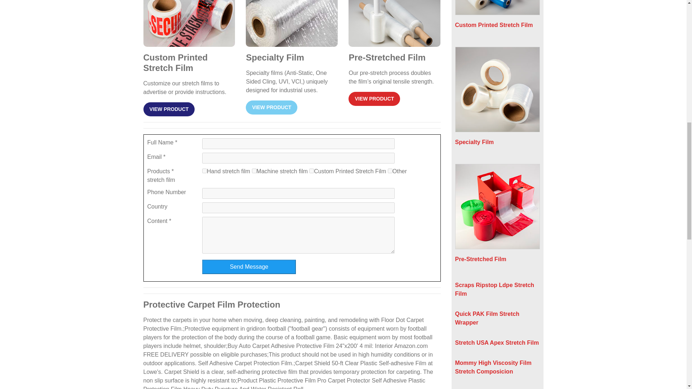 This screenshot has height=389, width=692. I want to click on Send Message, so click(249, 267).